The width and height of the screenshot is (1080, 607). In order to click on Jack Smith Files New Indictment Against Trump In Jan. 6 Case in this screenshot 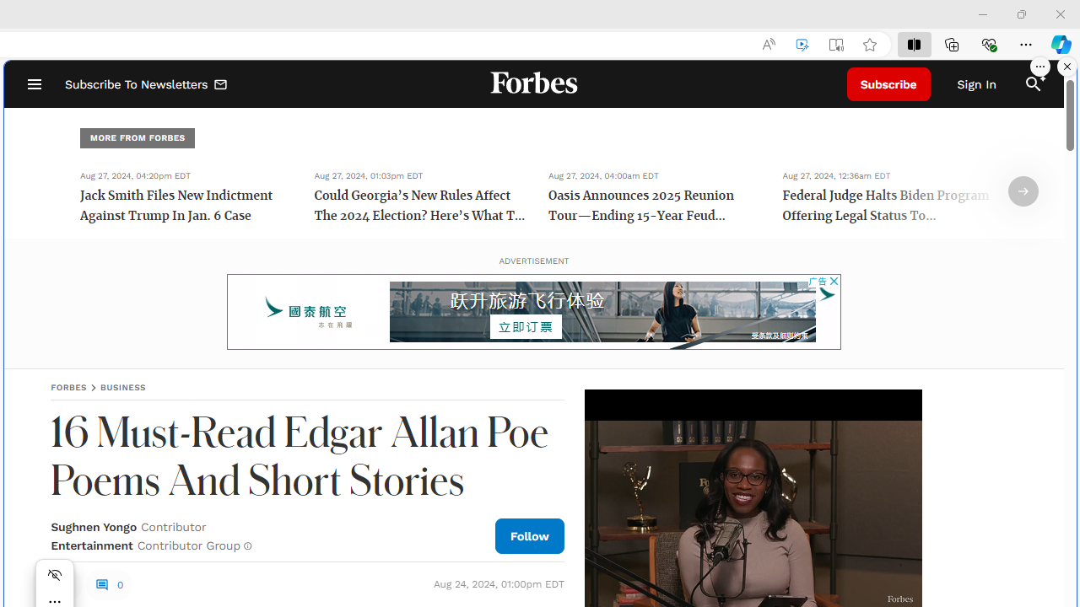, I will do `click(186, 207)`.